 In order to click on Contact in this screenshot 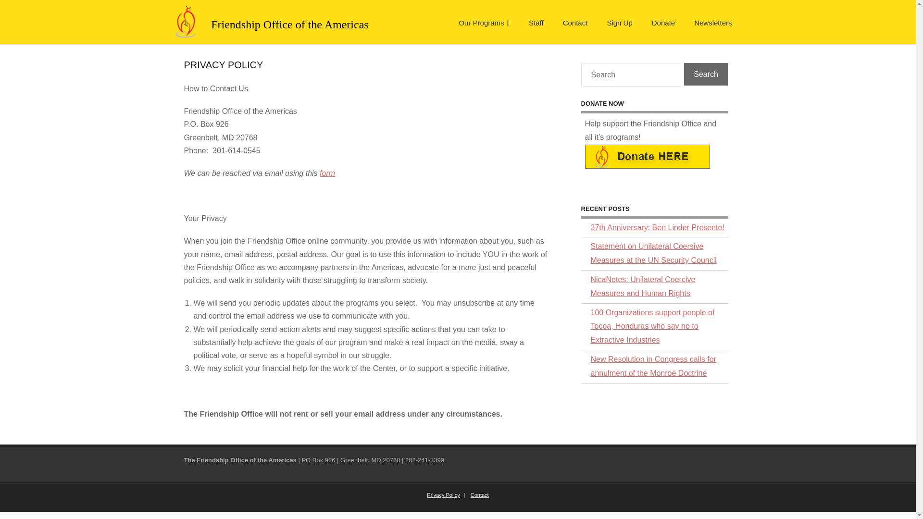, I will do `click(480, 494)`.